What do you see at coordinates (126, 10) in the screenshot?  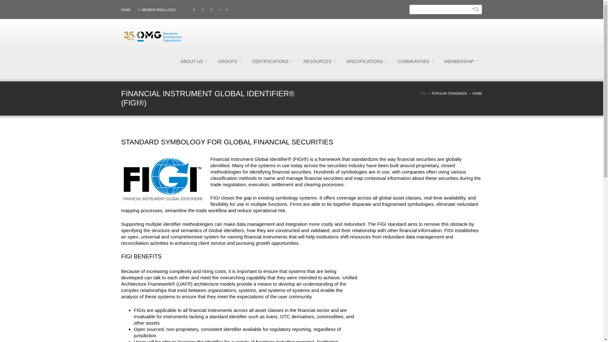 I see `HOME` at bounding box center [126, 10].